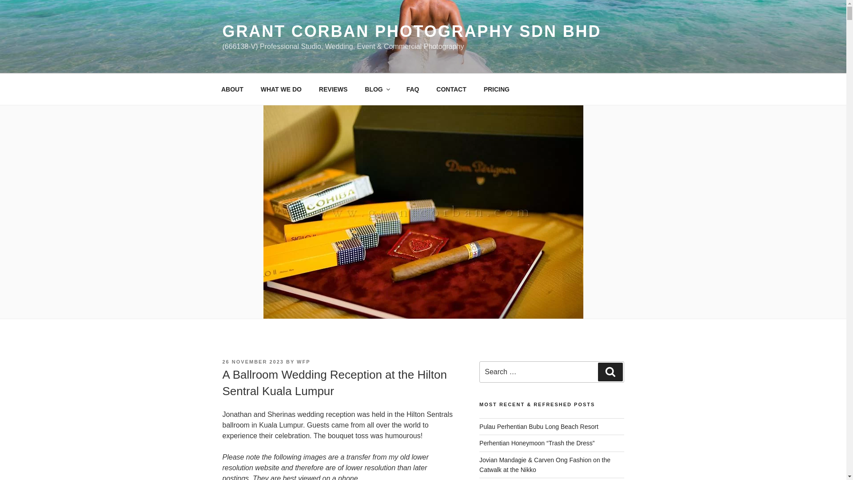  What do you see at coordinates (377, 89) in the screenshot?
I see `BLOG` at bounding box center [377, 89].